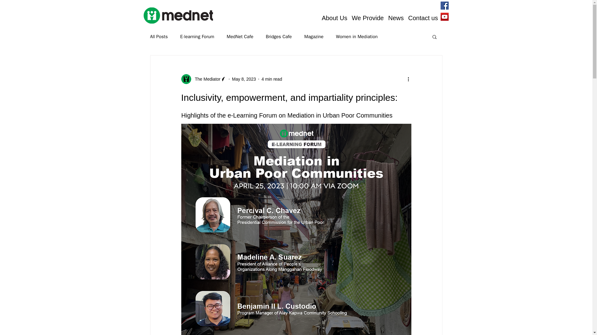 This screenshot has height=335, width=597. Describe the element at coordinates (203, 79) in the screenshot. I see `The Mediator` at that location.